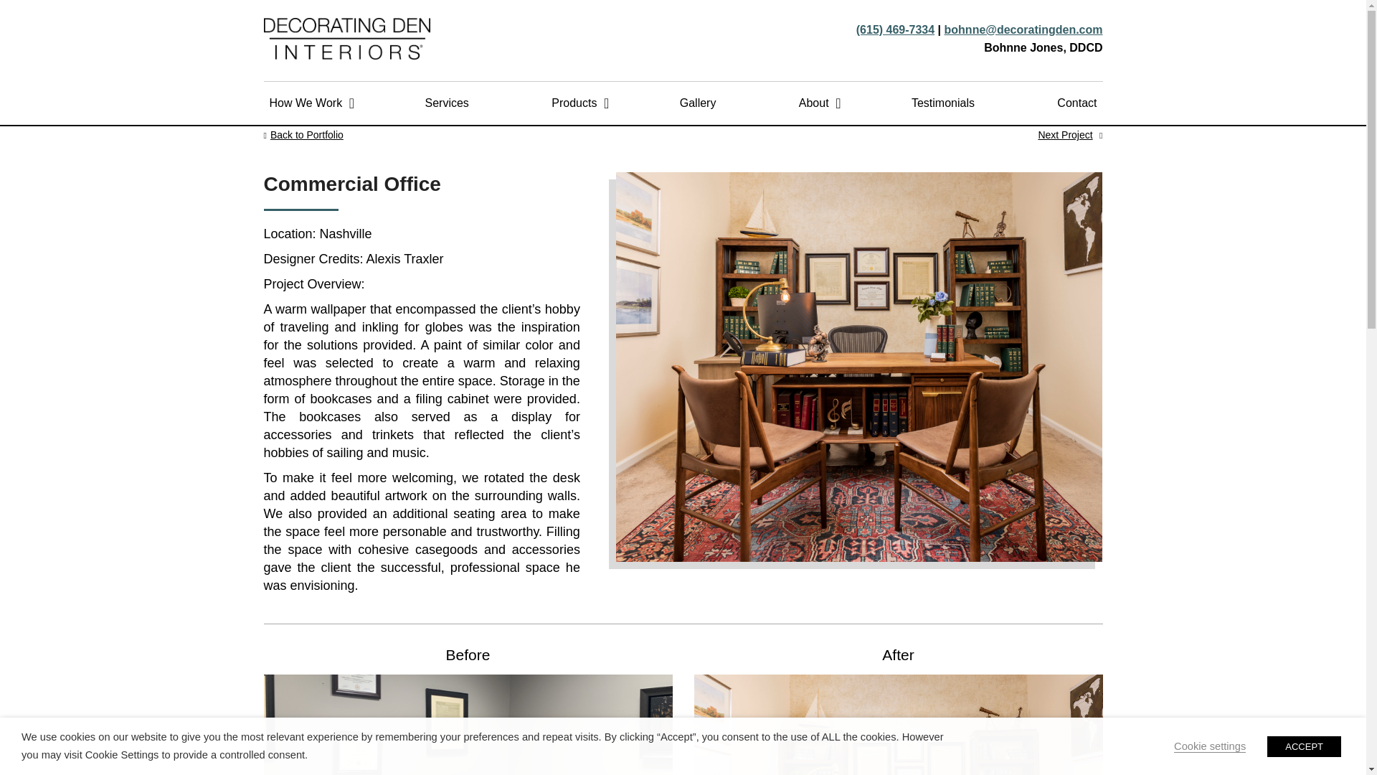 The height and width of the screenshot is (775, 1377). I want to click on Services, so click(448, 103).